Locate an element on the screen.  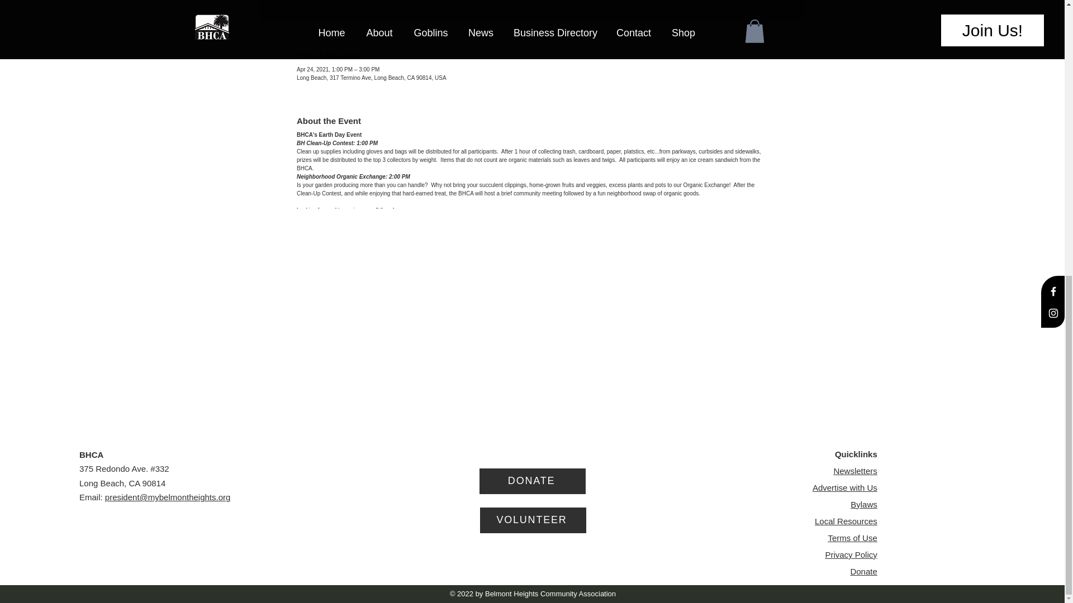
Newsletters is located at coordinates (855, 471).